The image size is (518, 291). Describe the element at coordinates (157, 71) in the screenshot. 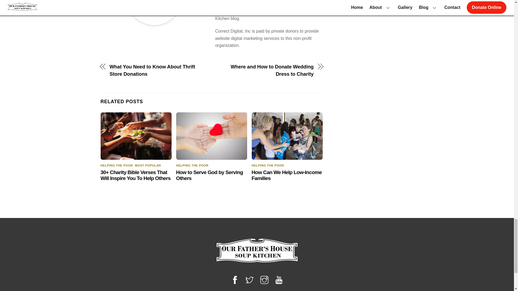

I see `What You Need to Know About Thrift Store Donations` at that location.